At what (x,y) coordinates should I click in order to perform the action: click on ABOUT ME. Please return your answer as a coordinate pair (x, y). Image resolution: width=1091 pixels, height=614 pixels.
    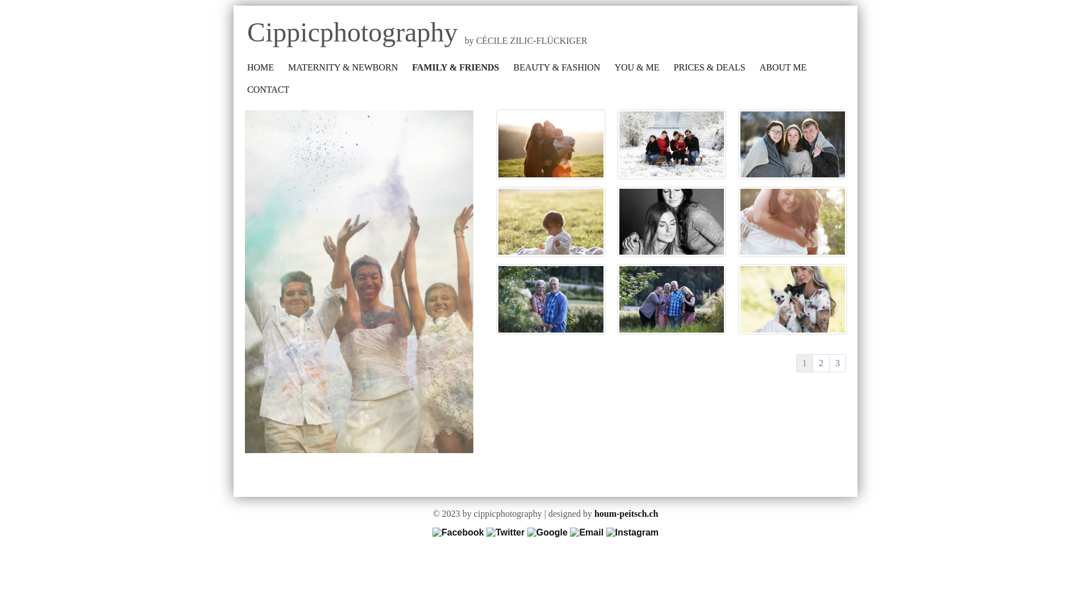
    Looking at the image, I should click on (783, 68).